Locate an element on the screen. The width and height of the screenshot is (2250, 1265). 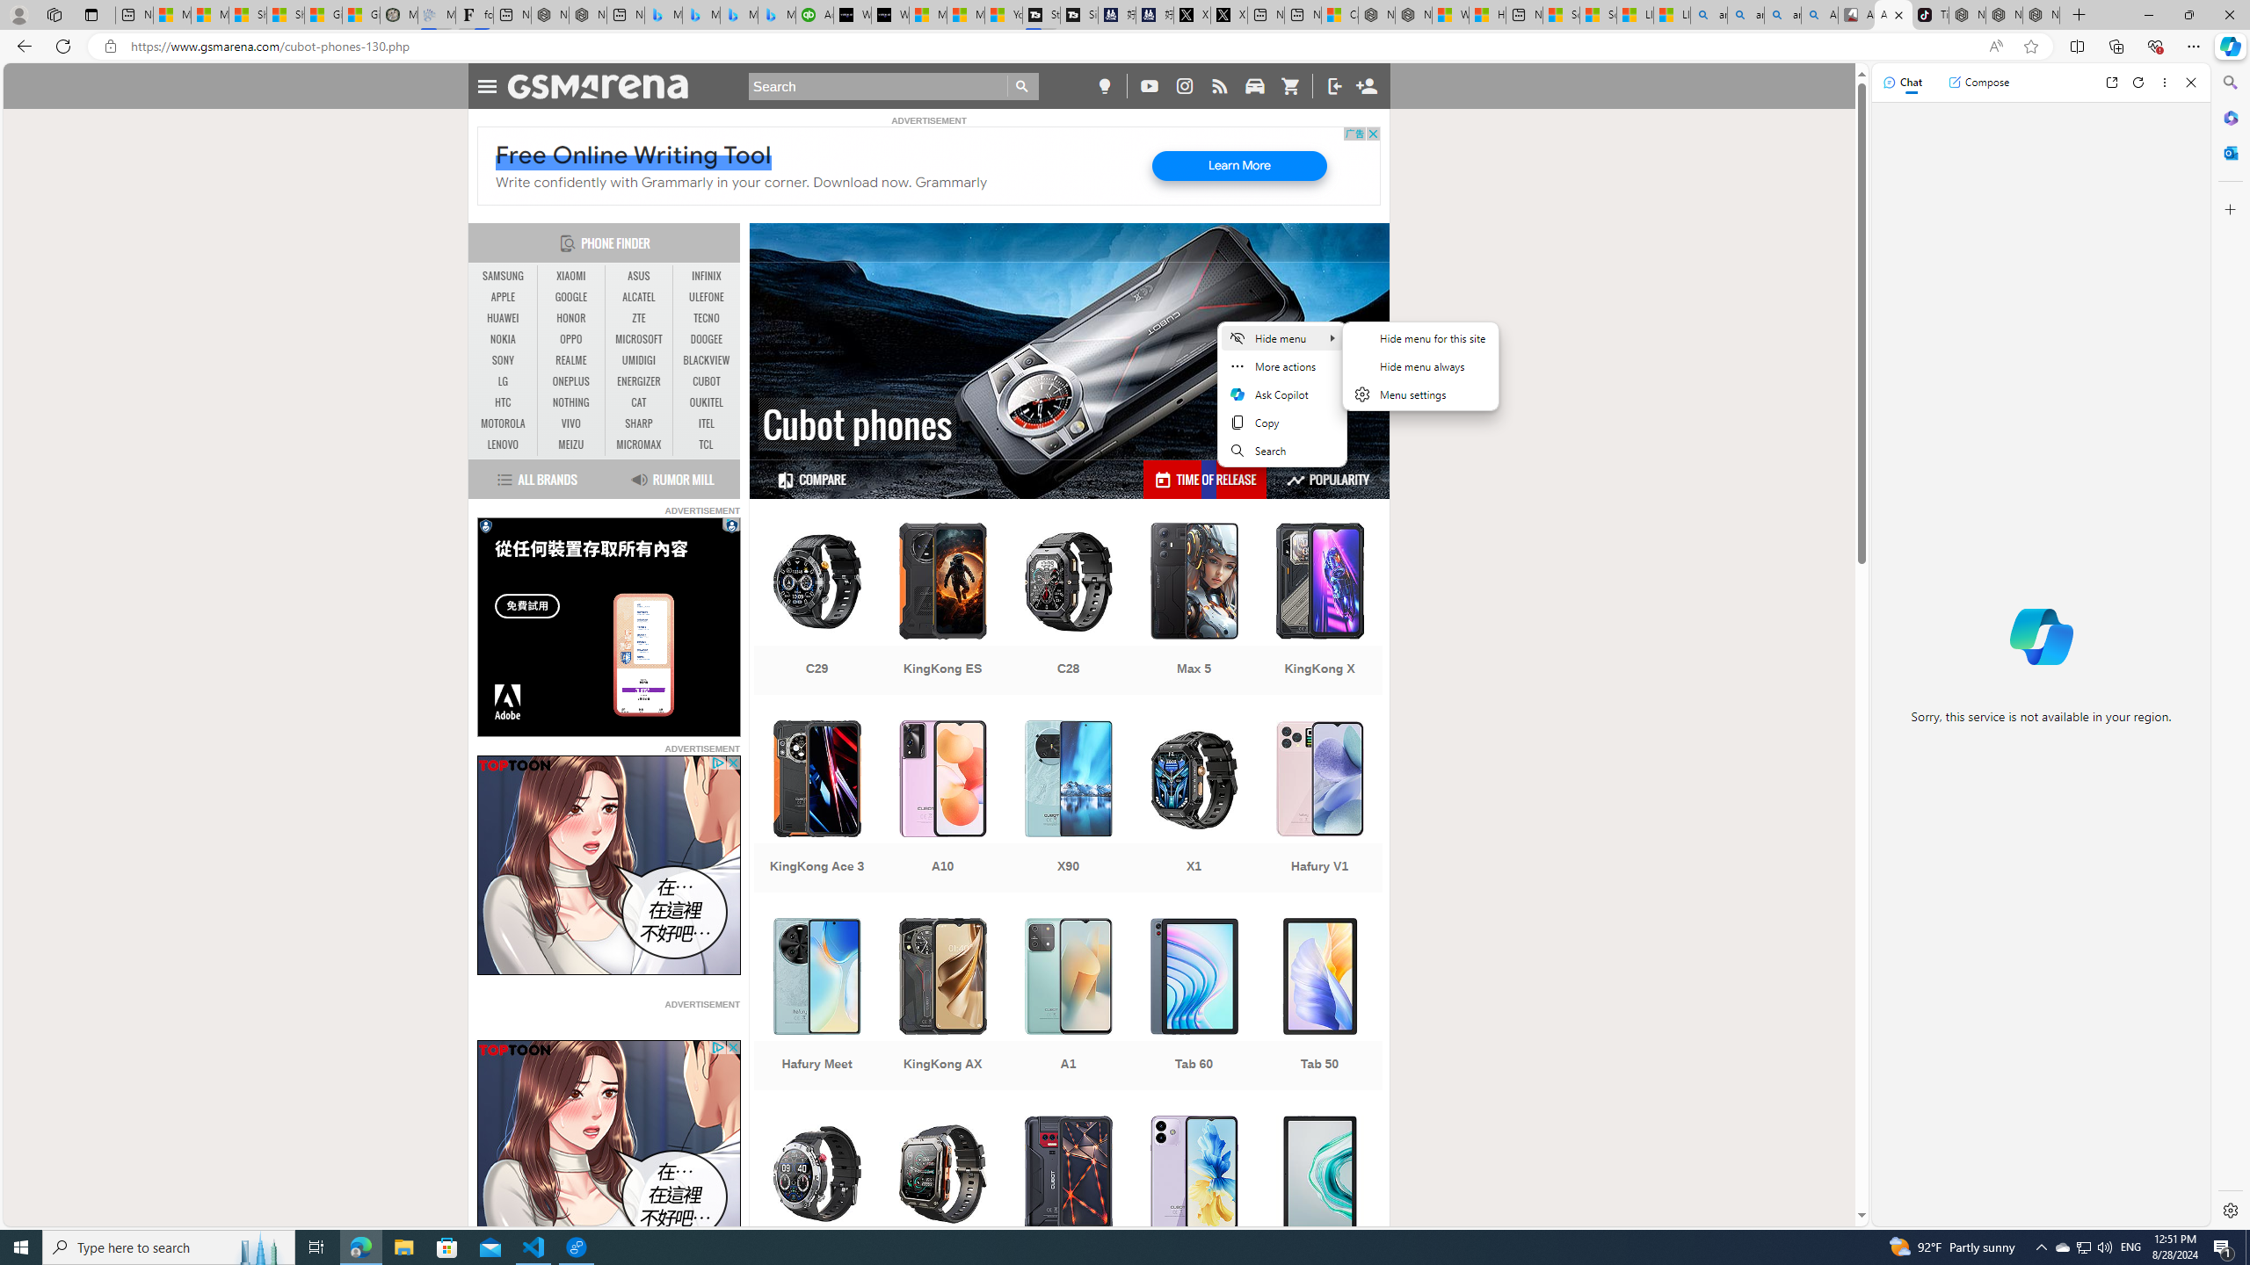
AutomationID: button is located at coordinates (484, 525).